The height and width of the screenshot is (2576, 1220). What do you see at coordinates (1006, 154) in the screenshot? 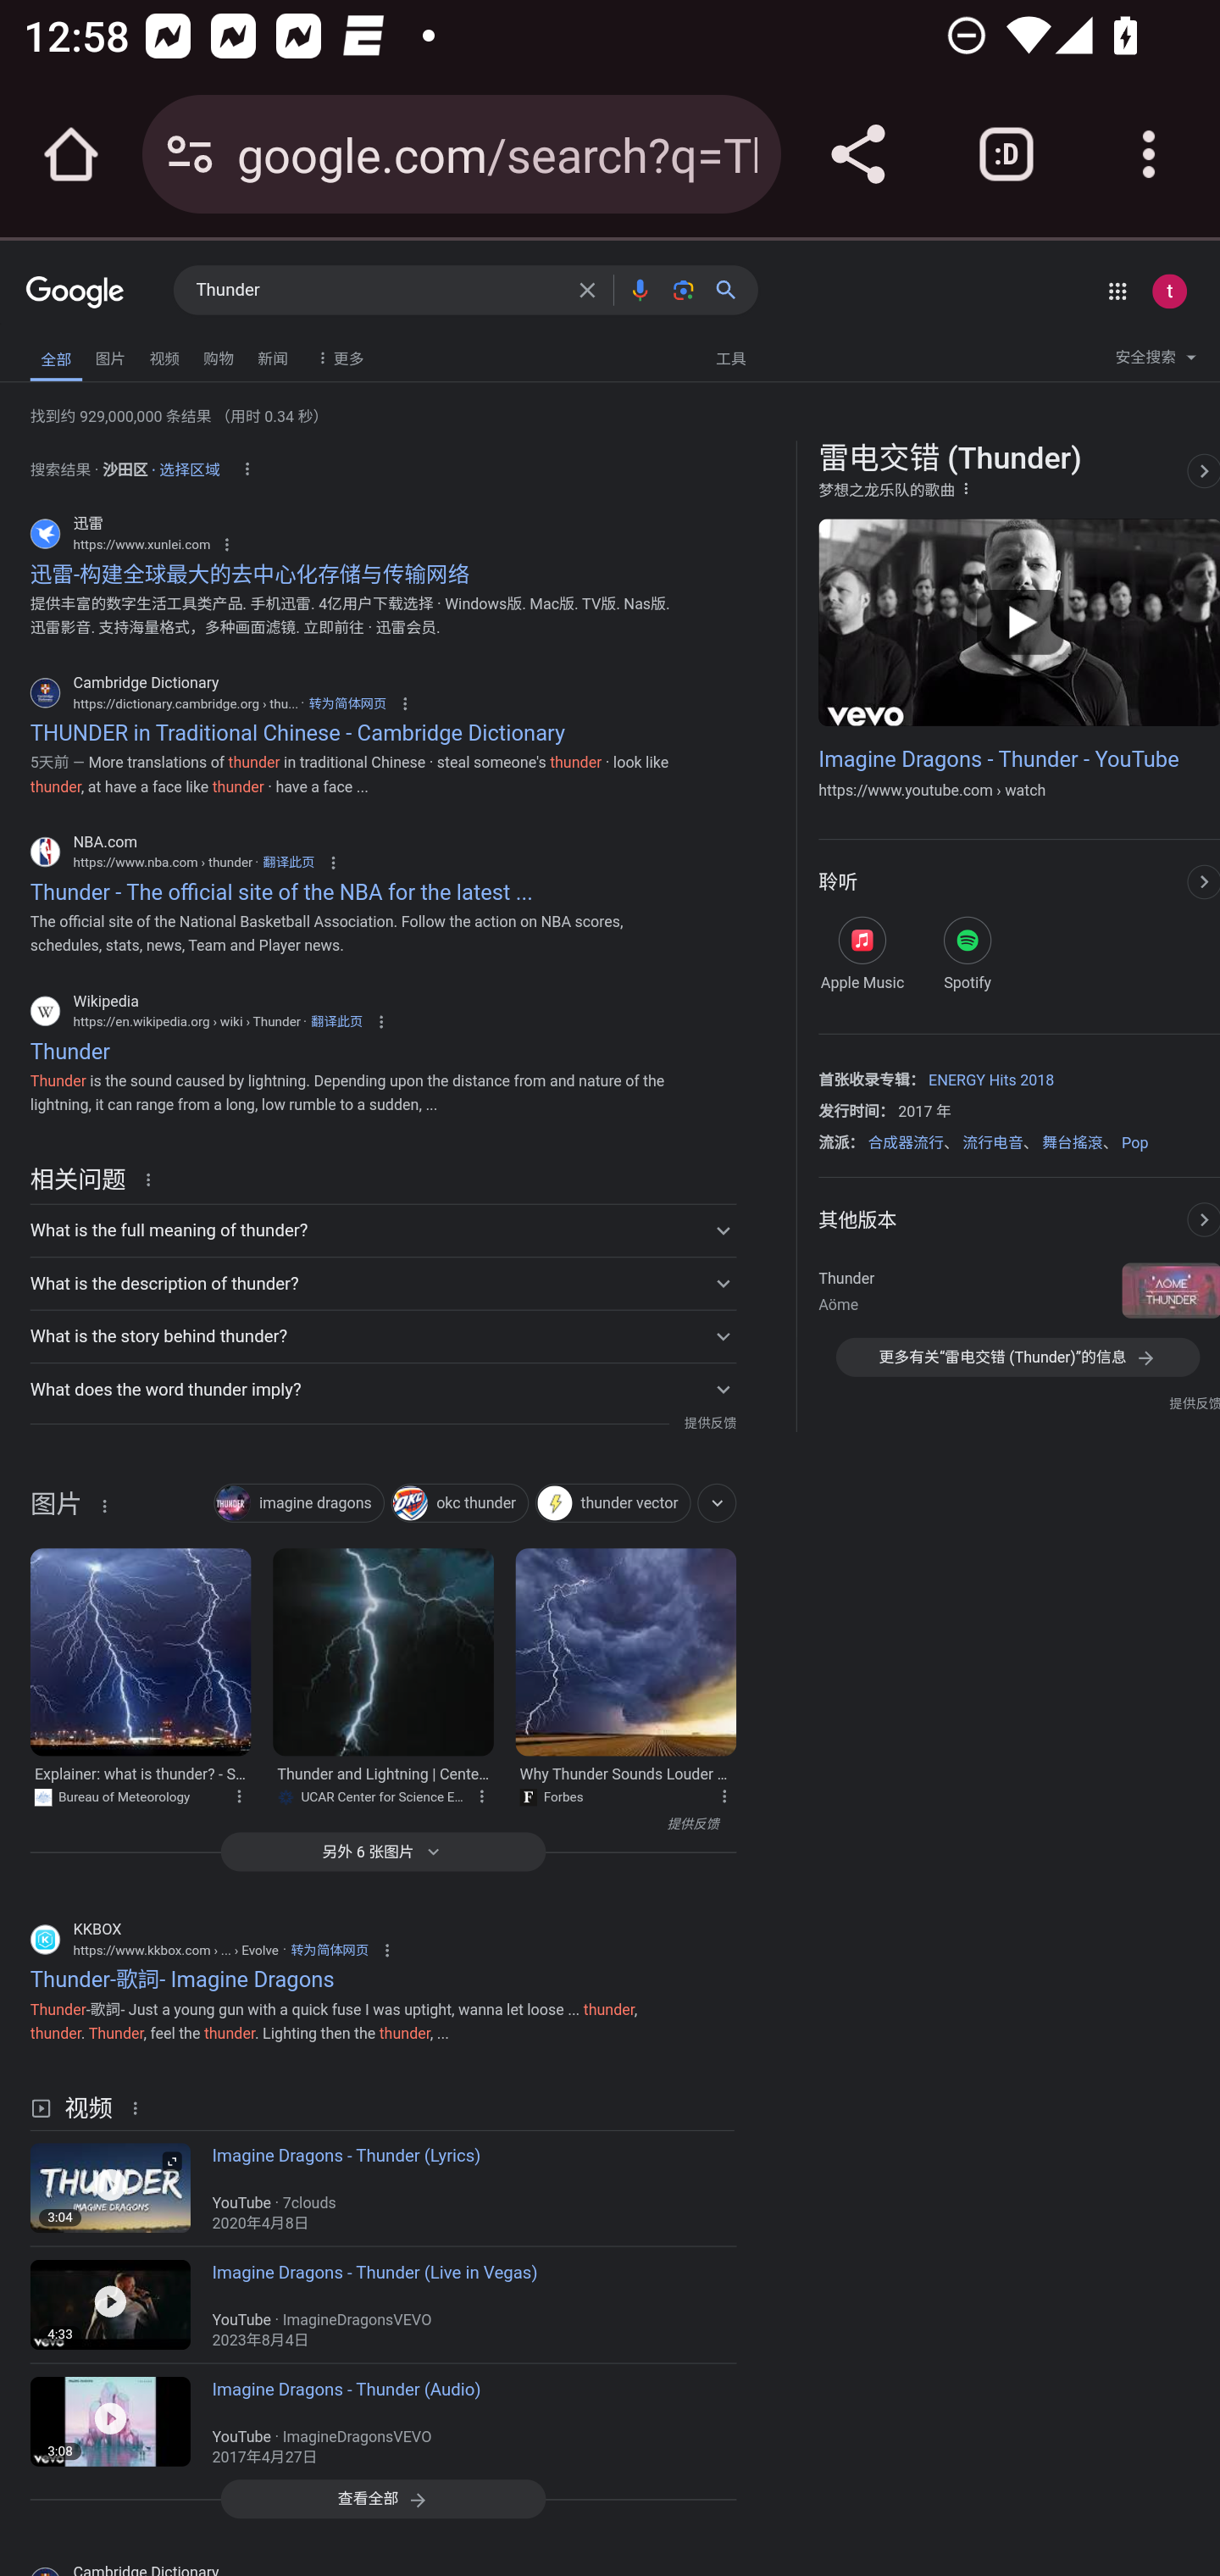
I see `Switch or close tabs` at bounding box center [1006, 154].